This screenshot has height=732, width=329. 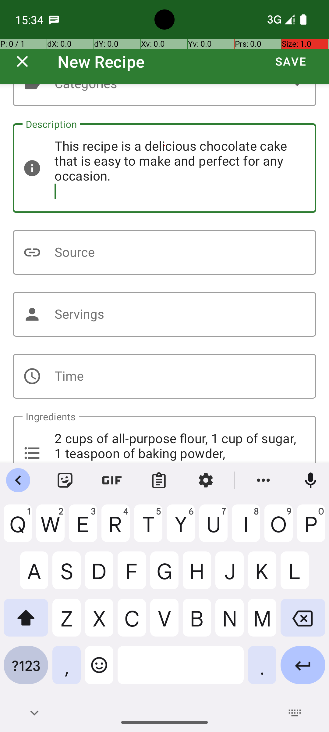 What do you see at coordinates (164, 168) in the screenshot?
I see `This recipe is a delicious chocolate cake that is easy to make and perfect for any occasion.
` at bounding box center [164, 168].